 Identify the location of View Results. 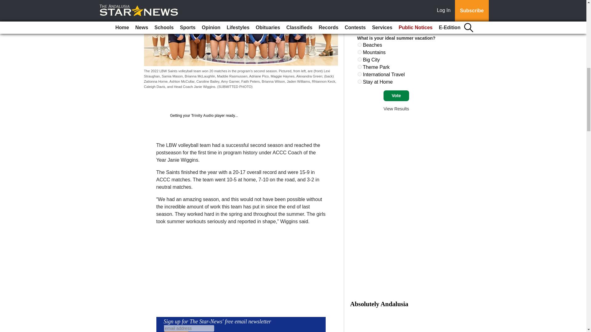
(396, 109).